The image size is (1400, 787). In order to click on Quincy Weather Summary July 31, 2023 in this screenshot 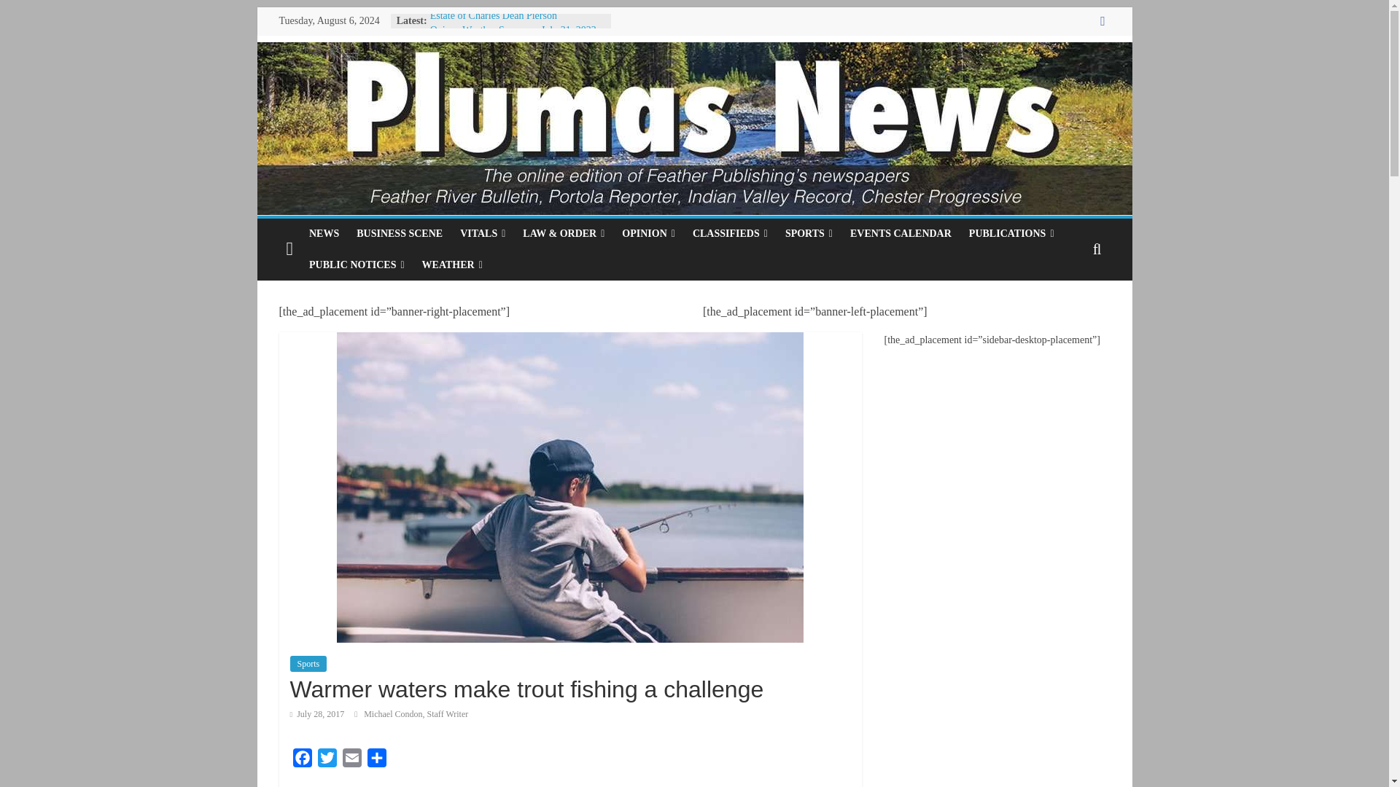, I will do `click(513, 29)`.